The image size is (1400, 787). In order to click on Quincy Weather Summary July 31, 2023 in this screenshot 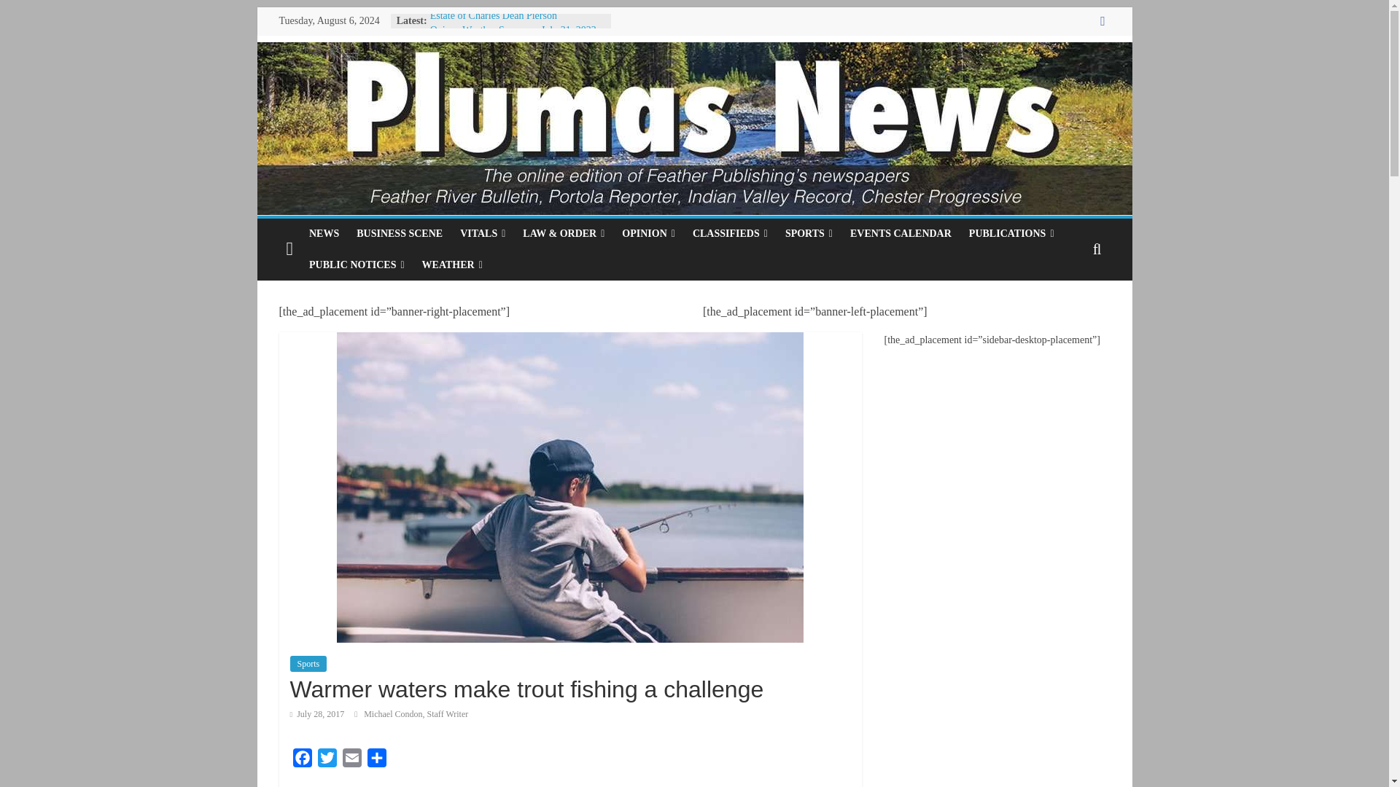, I will do `click(513, 29)`.